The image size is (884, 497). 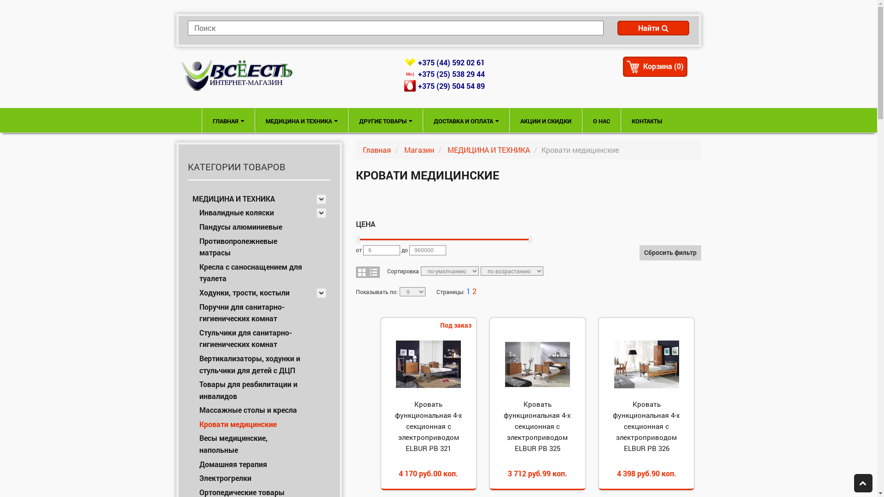 What do you see at coordinates (468, 291) in the screenshot?
I see `1` at bounding box center [468, 291].